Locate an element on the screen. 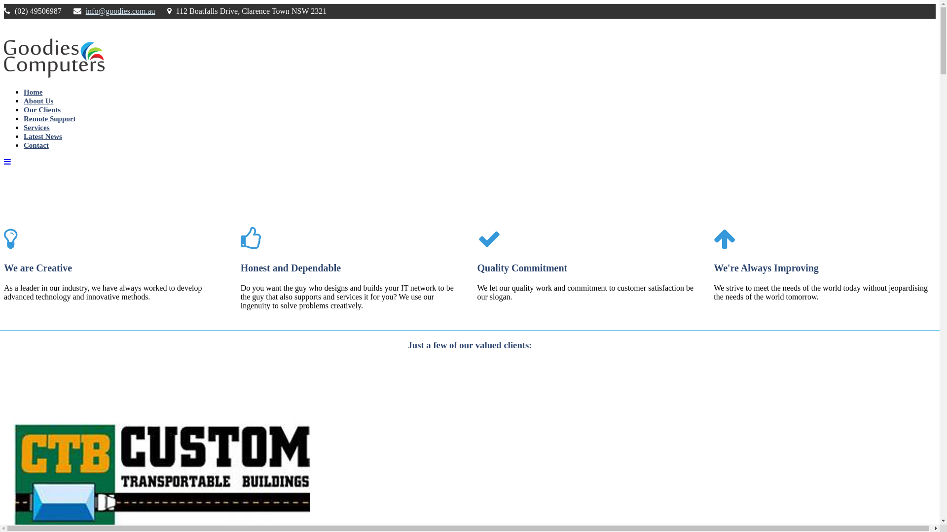 The width and height of the screenshot is (947, 532). Our Clients is located at coordinates (42, 110).